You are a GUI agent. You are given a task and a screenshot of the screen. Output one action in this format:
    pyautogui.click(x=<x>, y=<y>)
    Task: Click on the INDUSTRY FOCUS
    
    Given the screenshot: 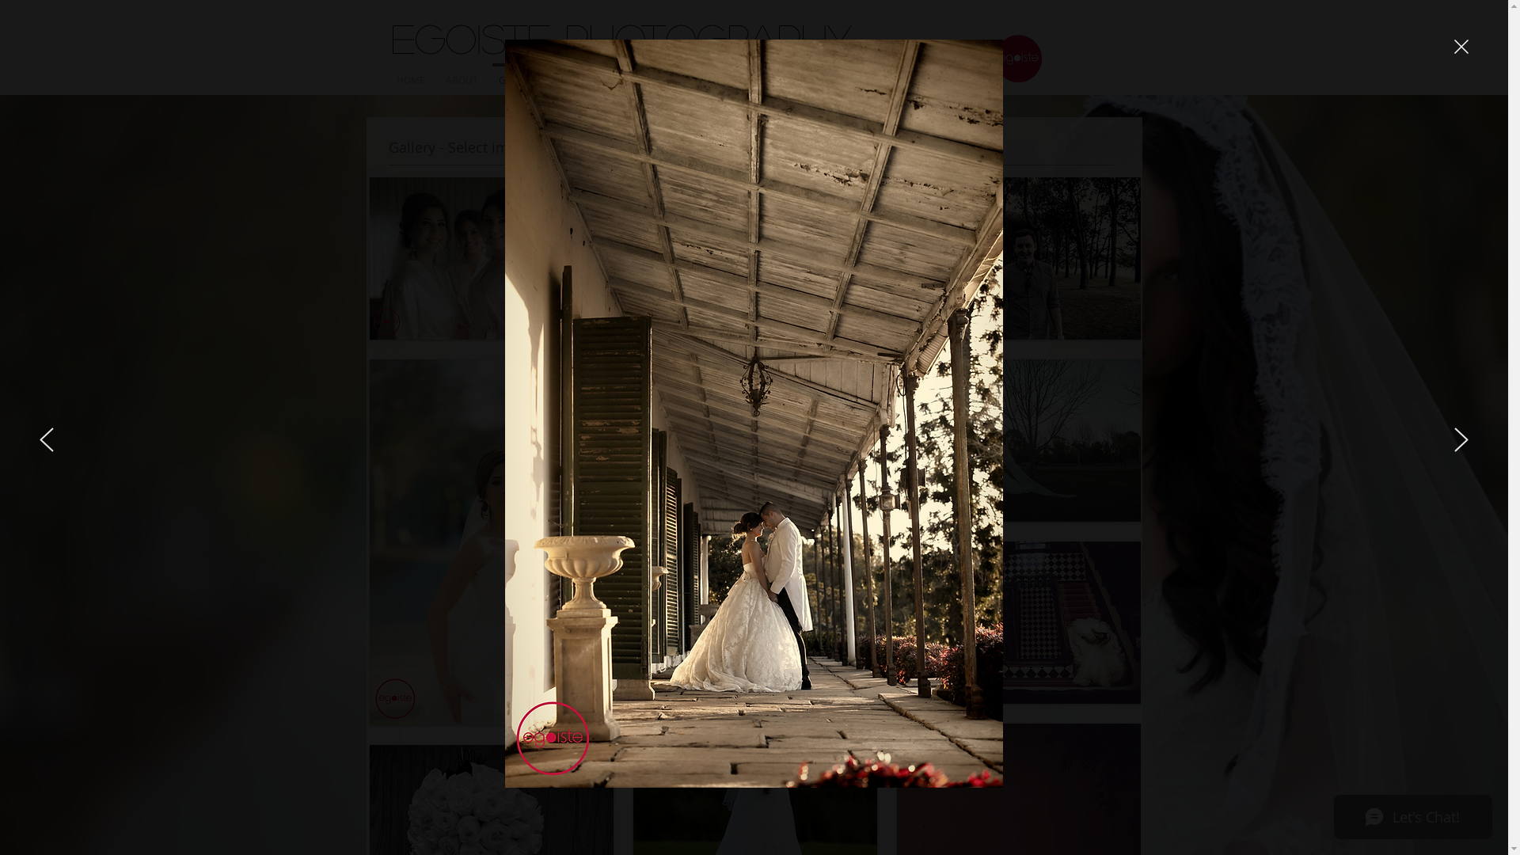 What is the action you would take?
    pyautogui.click(x=731, y=73)
    